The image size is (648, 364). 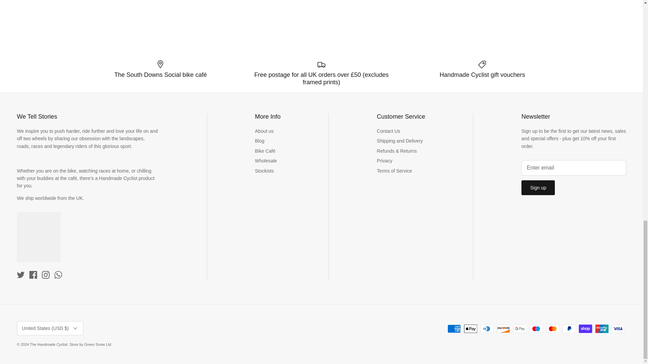 What do you see at coordinates (46, 275) in the screenshot?
I see `Instagram` at bounding box center [46, 275].